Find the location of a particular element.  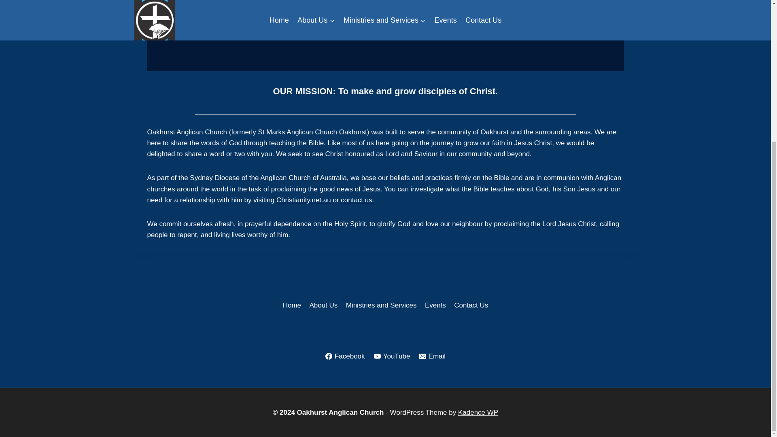

YouTube is located at coordinates (392, 356).